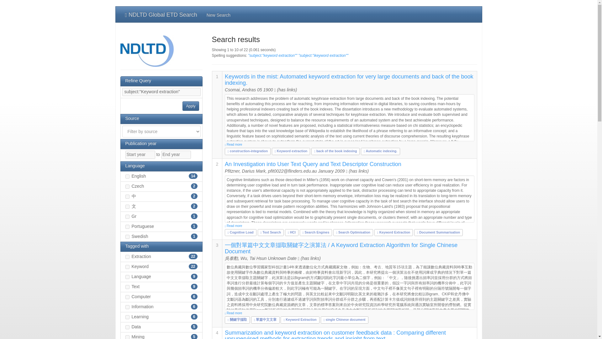  What do you see at coordinates (127, 186) in the screenshot?
I see `czech` at bounding box center [127, 186].